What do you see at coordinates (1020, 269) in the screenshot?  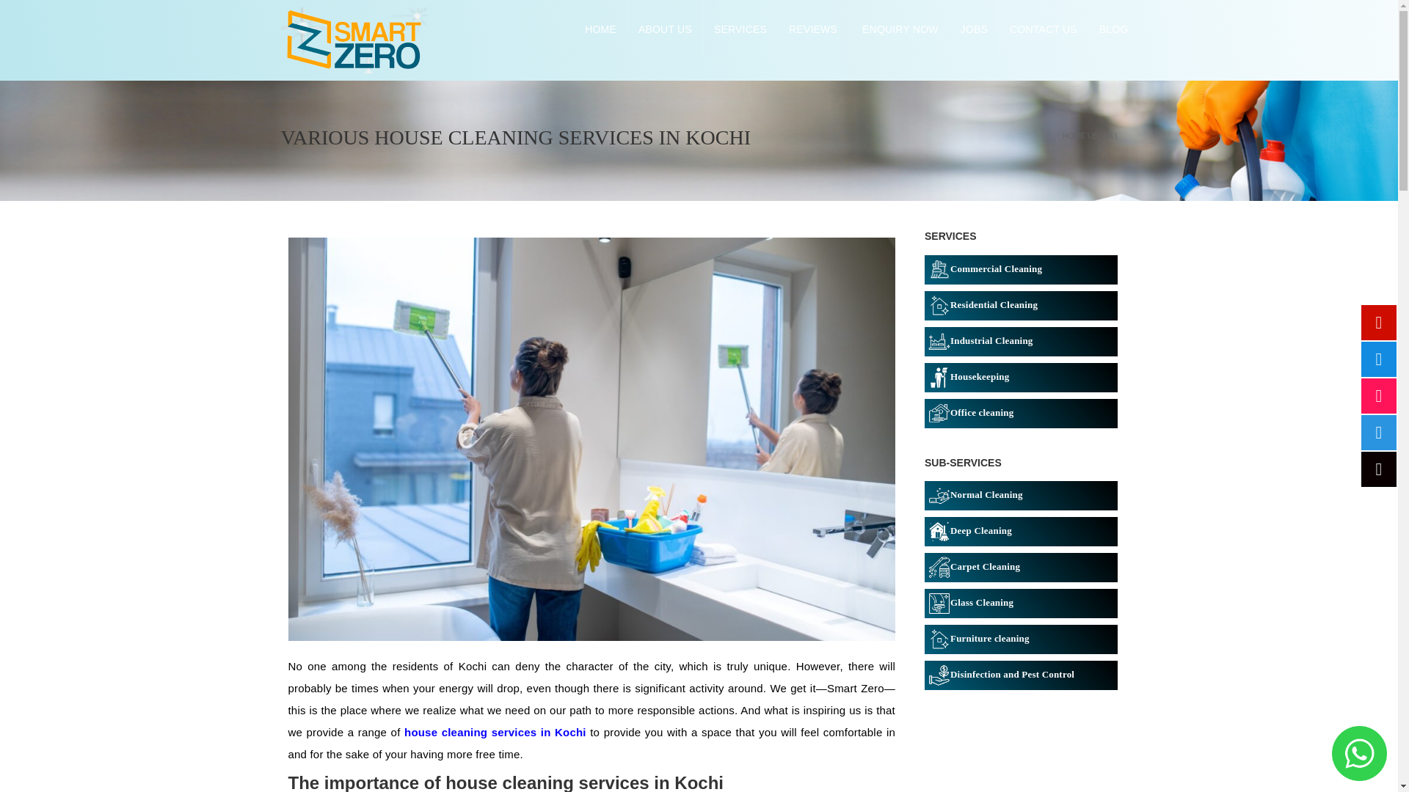 I see `Commercial Cleaning` at bounding box center [1020, 269].